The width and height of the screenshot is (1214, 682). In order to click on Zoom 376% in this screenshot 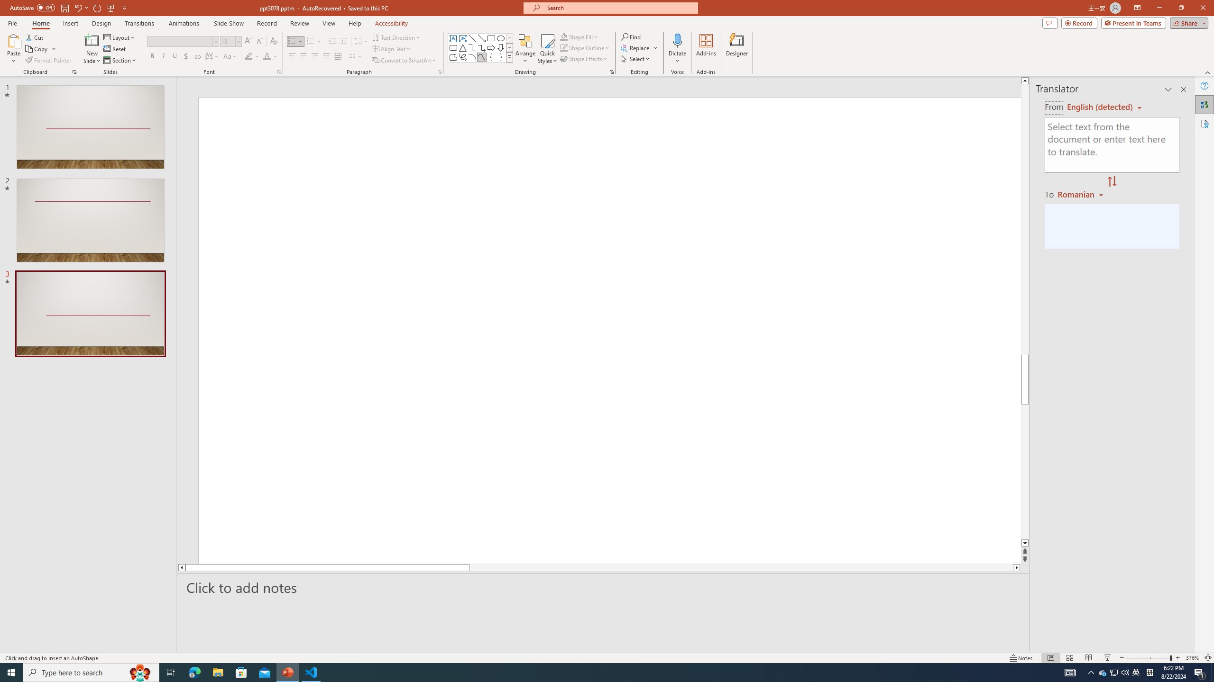, I will do `click(1192, 658)`.